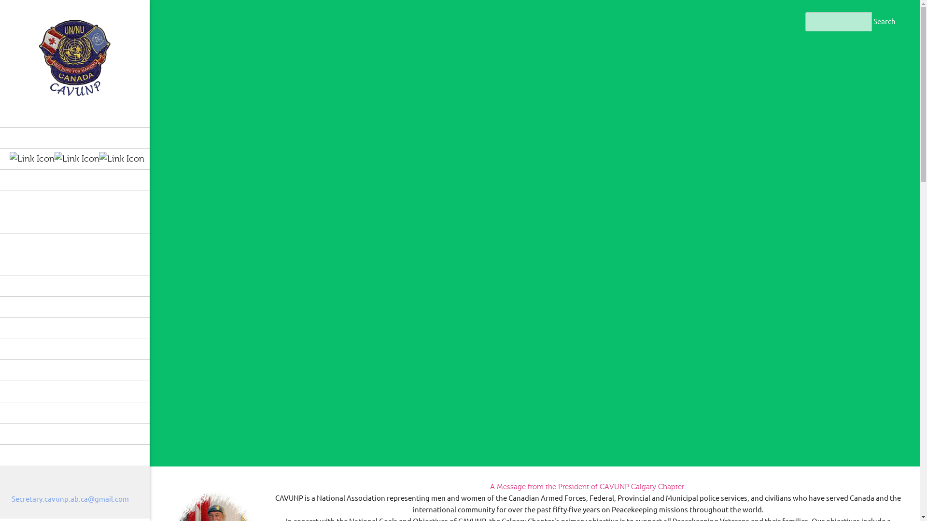  Describe the element at coordinates (74, 307) in the screenshot. I see `Photo Gallery 2020` at that location.